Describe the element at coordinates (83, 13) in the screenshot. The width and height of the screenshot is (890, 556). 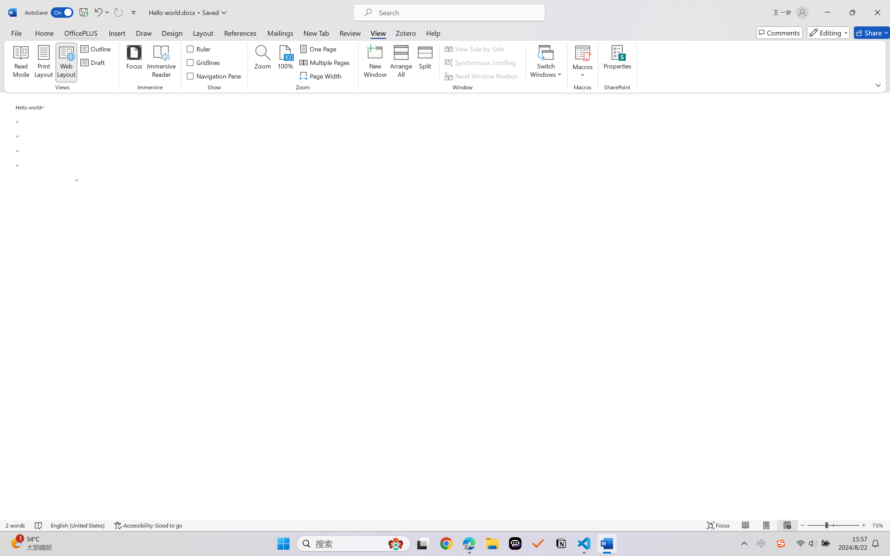
I see `Save` at that location.